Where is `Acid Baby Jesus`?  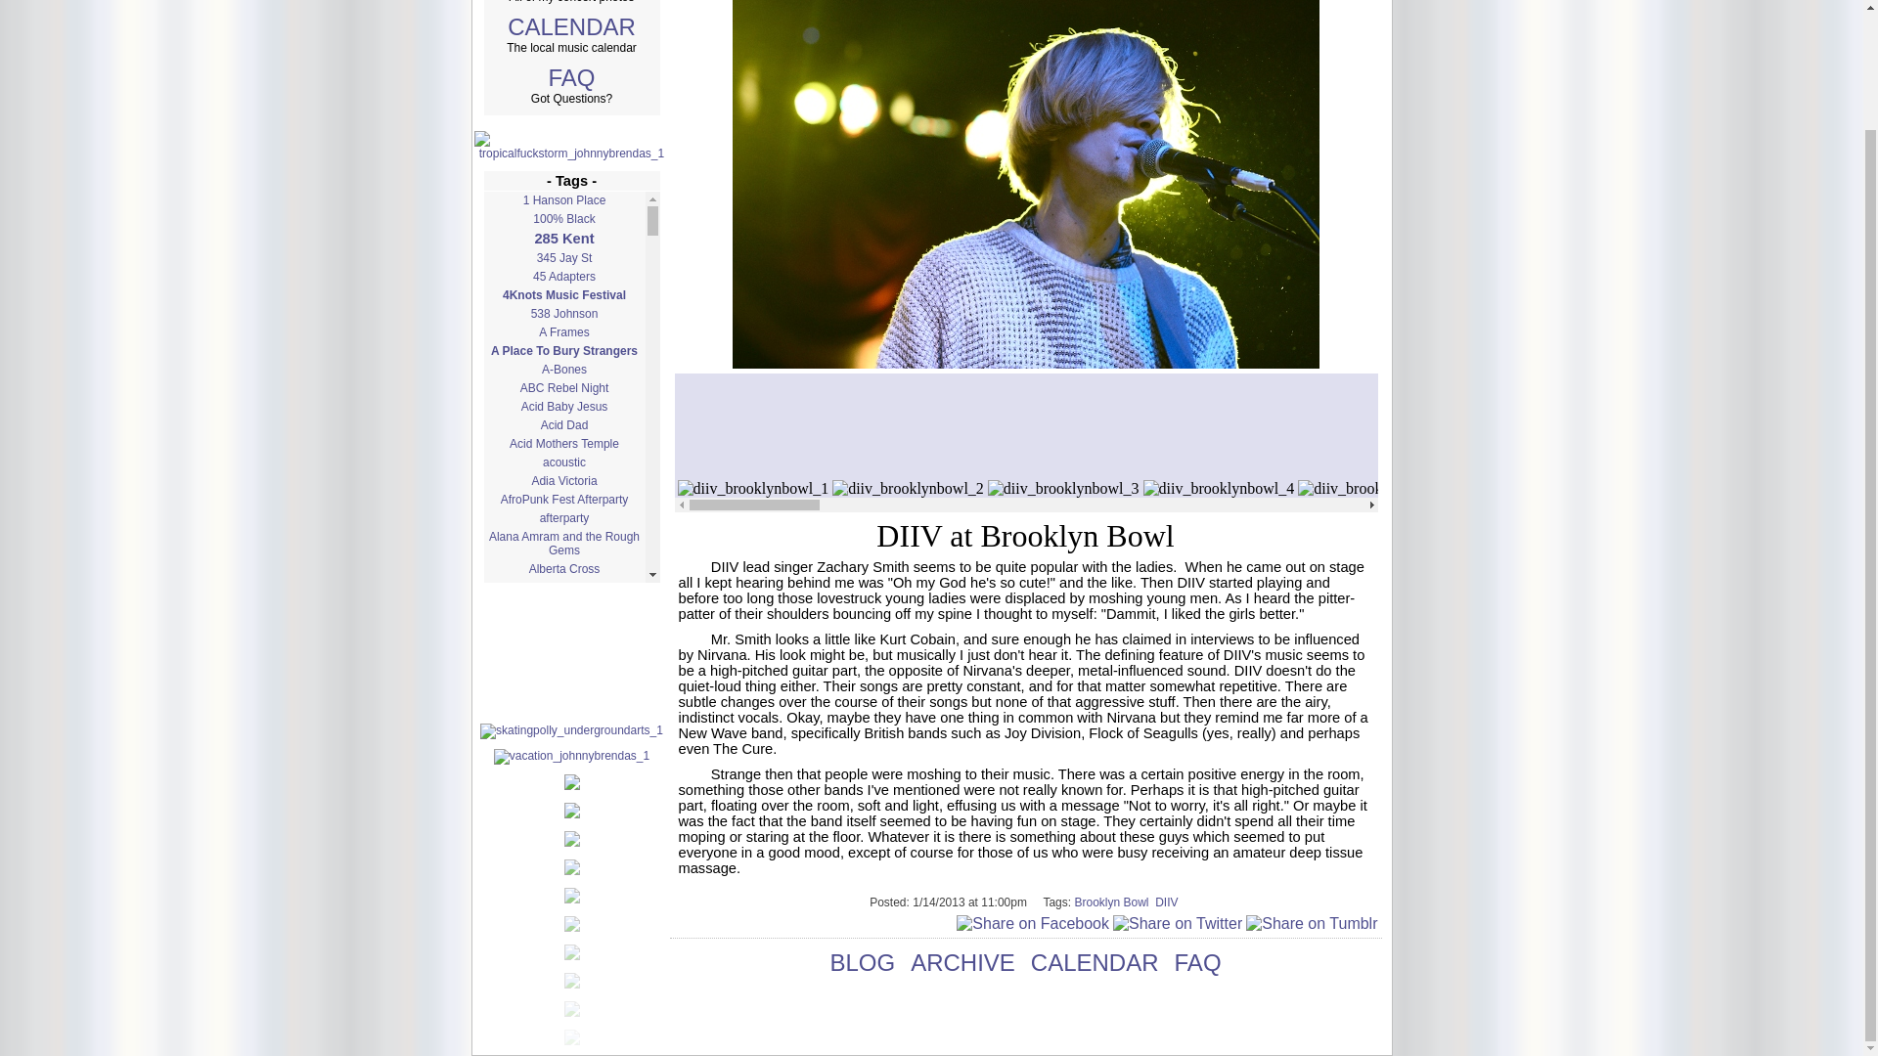
Acid Baby Jesus is located at coordinates (563, 407).